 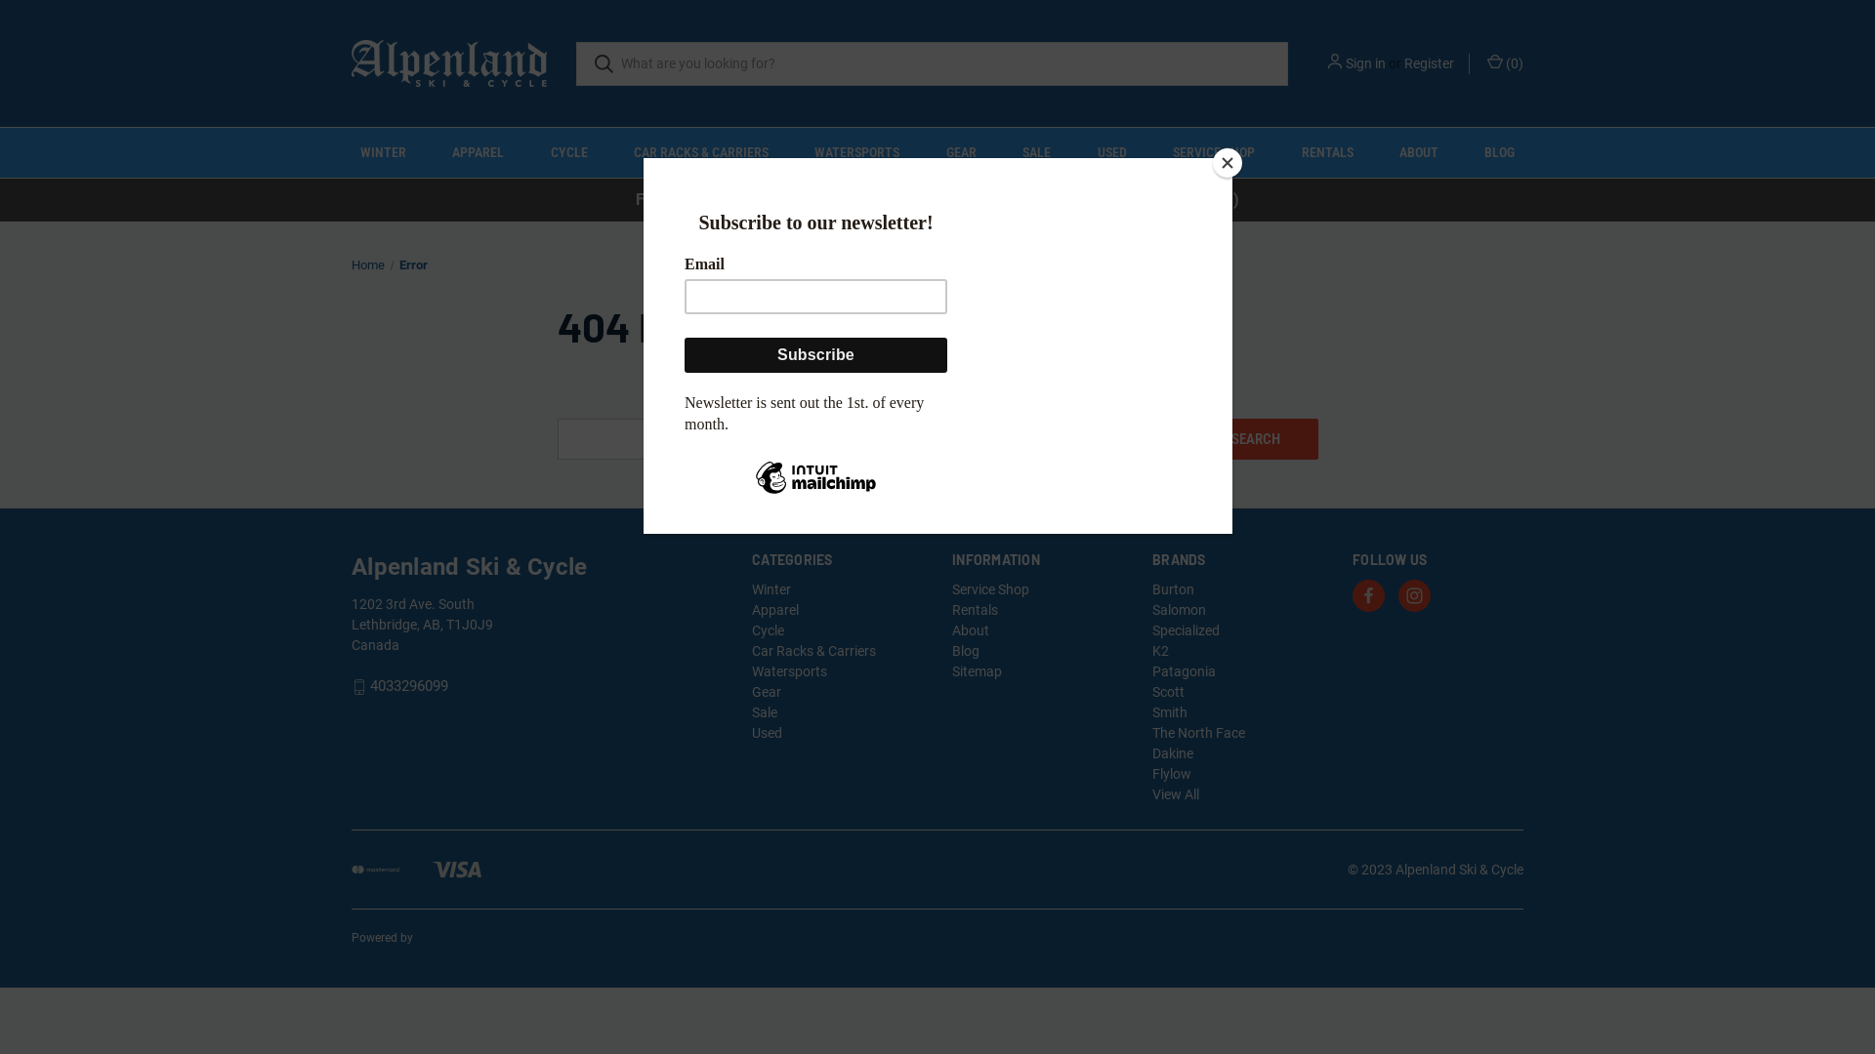 What do you see at coordinates (1174, 589) in the screenshot?
I see `Burton` at bounding box center [1174, 589].